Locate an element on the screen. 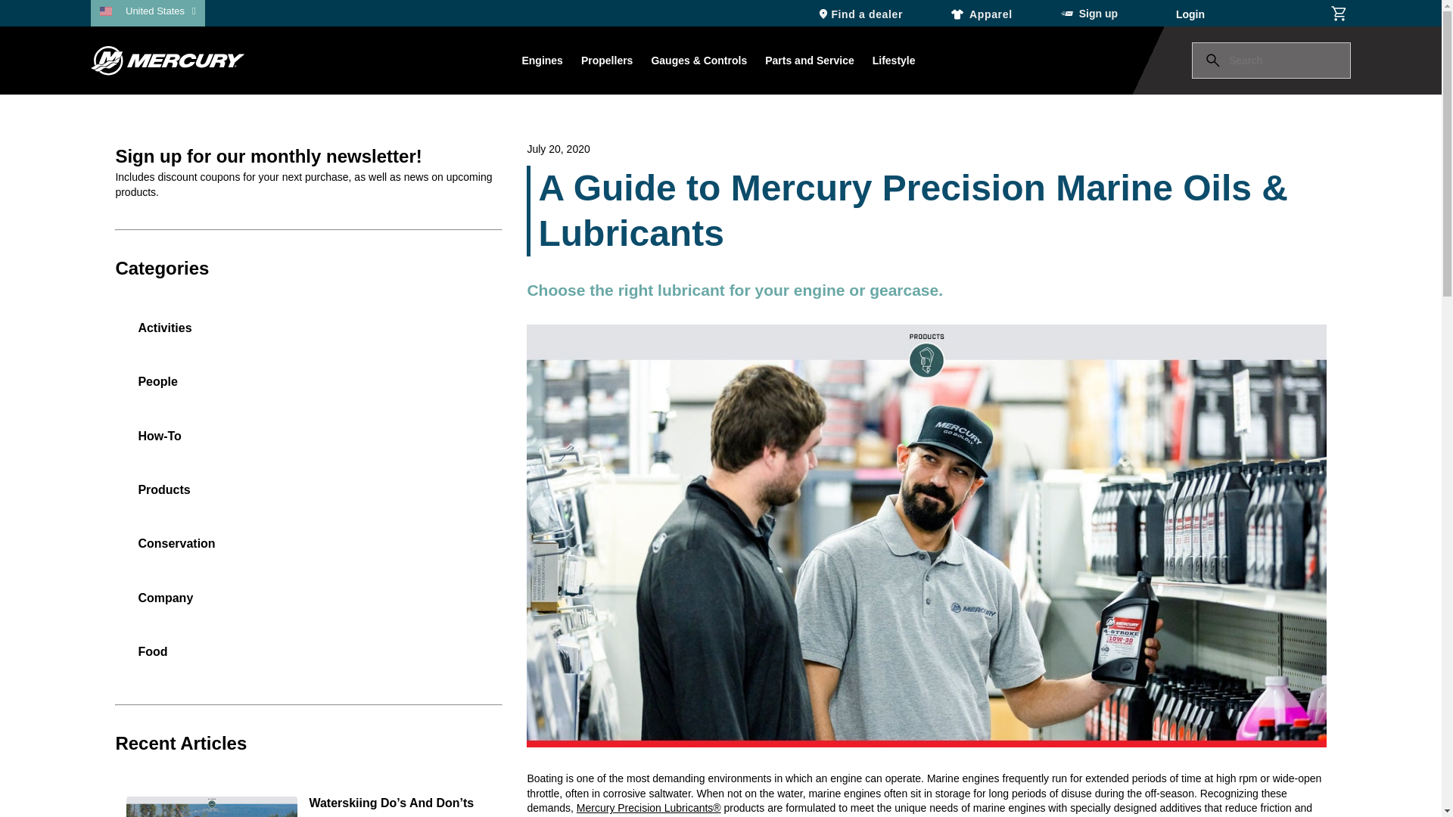 The image size is (1453, 817). Conservation is located at coordinates (176, 551).